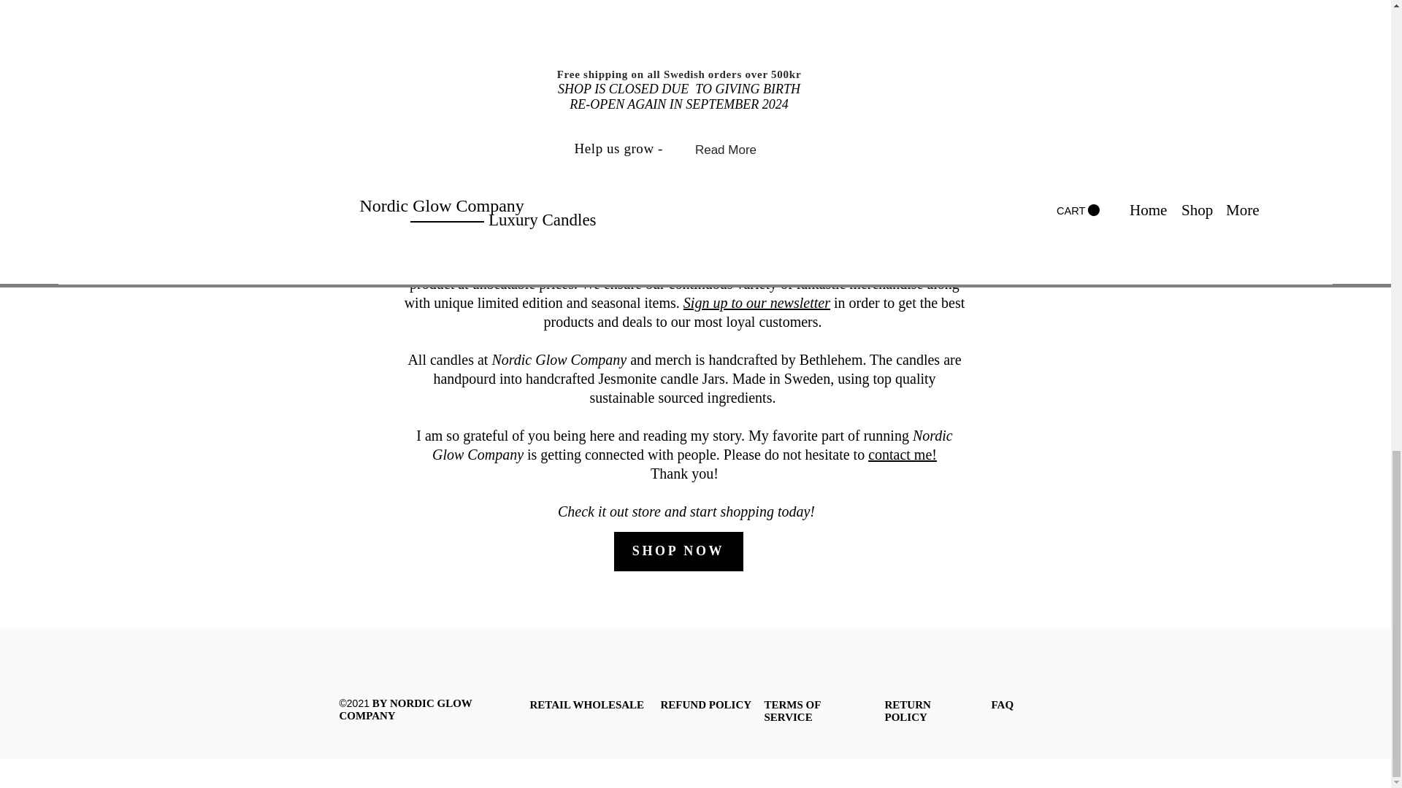 The width and height of the screenshot is (1402, 788). What do you see at coordinates (756, 302) in the screenshot?
I see `Sign up to our newsletter` at bounding box center [756, 302].